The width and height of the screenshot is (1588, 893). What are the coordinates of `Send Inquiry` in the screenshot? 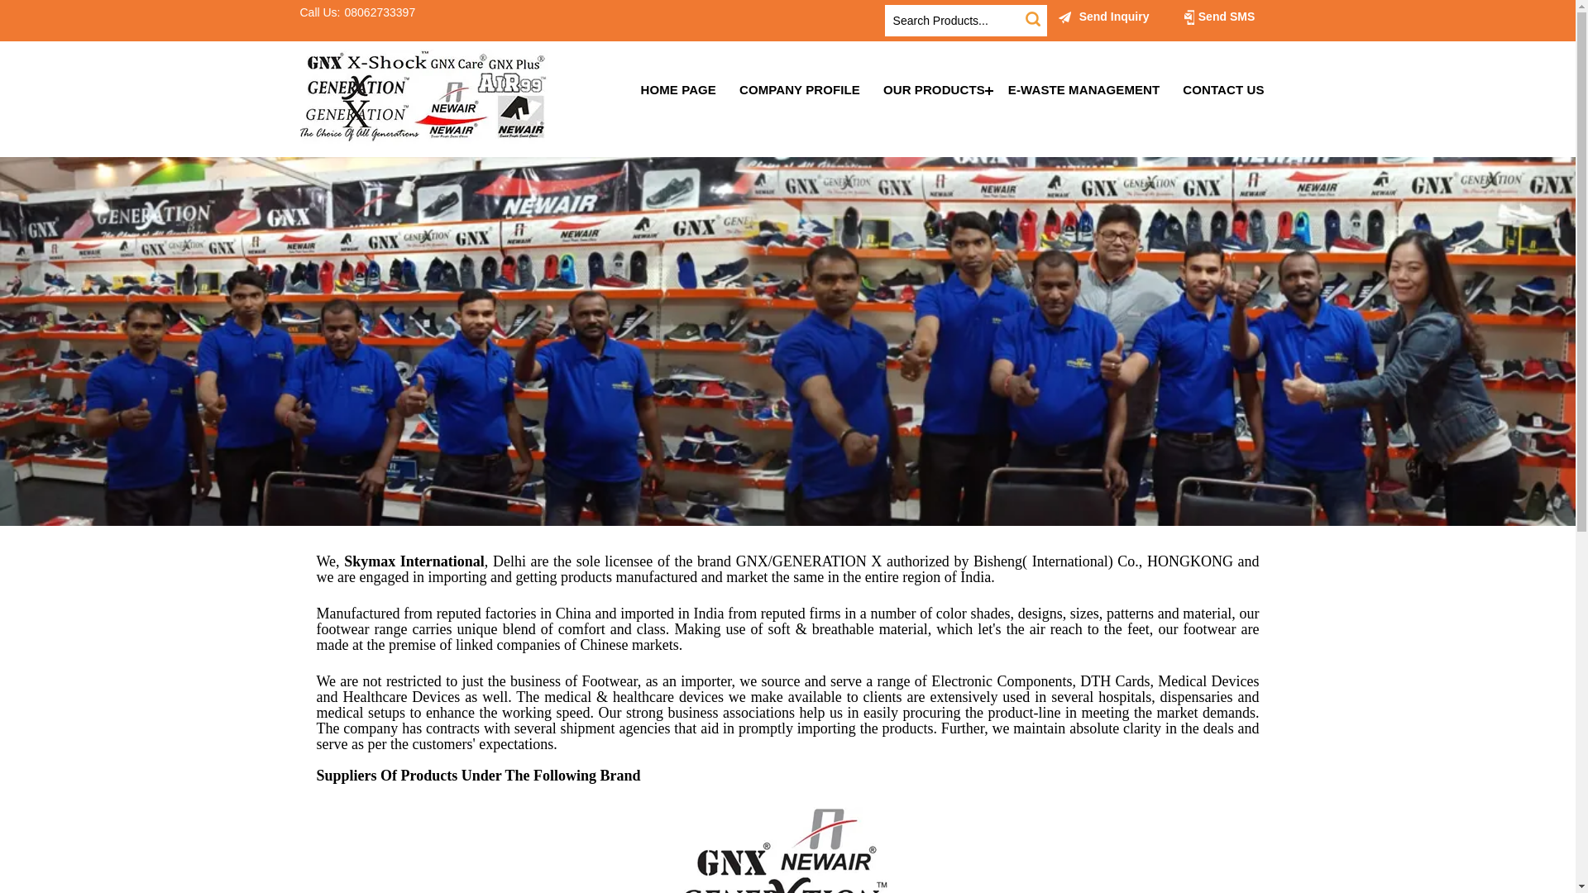 It's located at (1104, 17).